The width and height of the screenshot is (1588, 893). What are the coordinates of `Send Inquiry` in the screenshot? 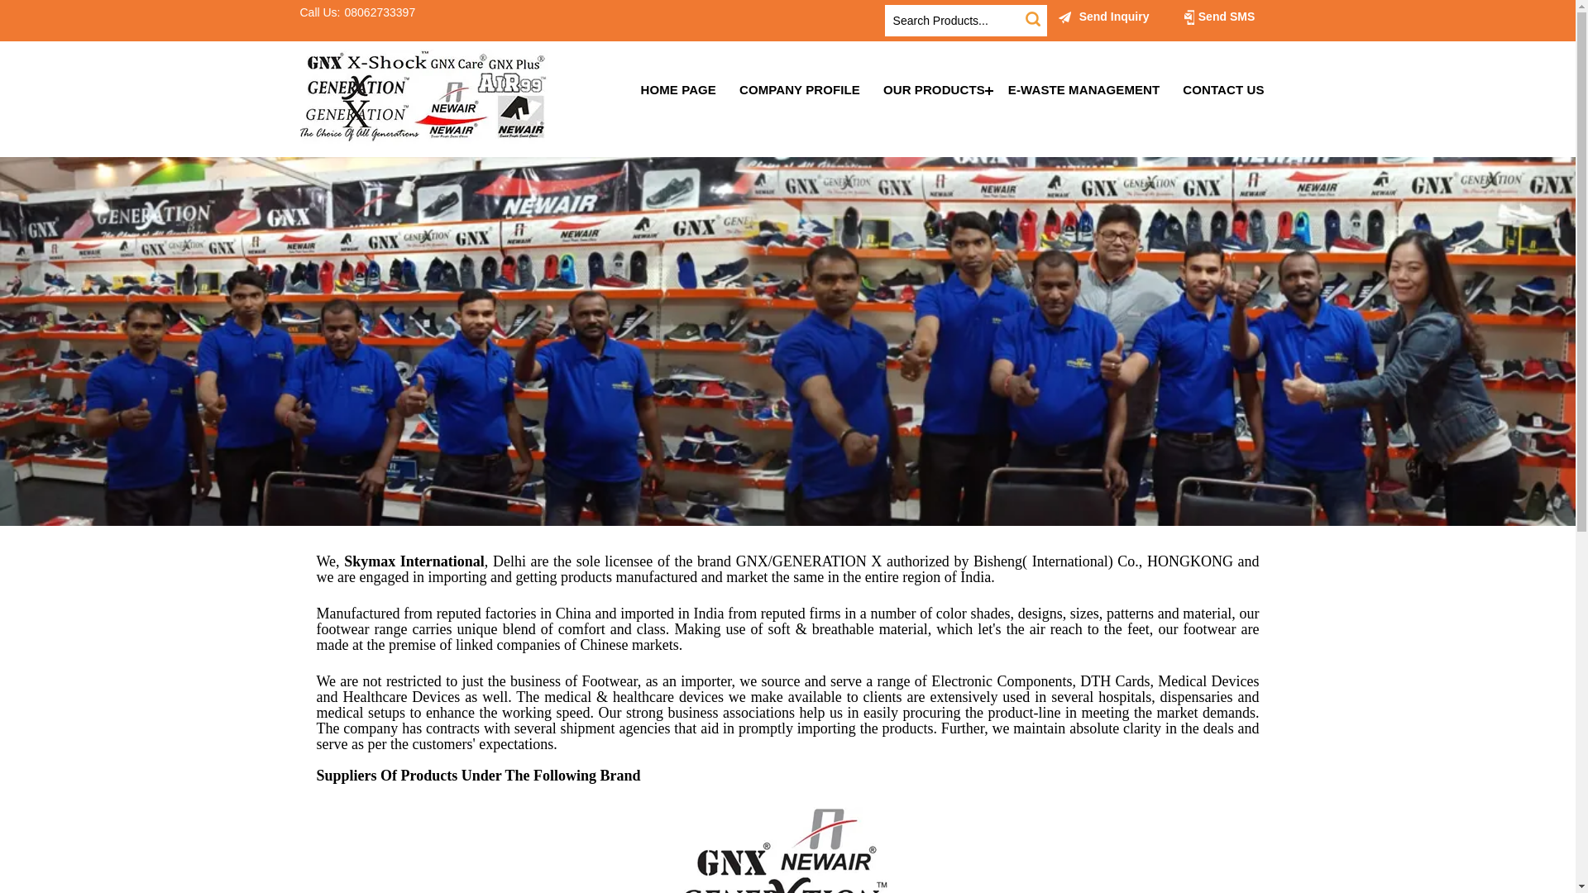 It's located at (1104, 17).